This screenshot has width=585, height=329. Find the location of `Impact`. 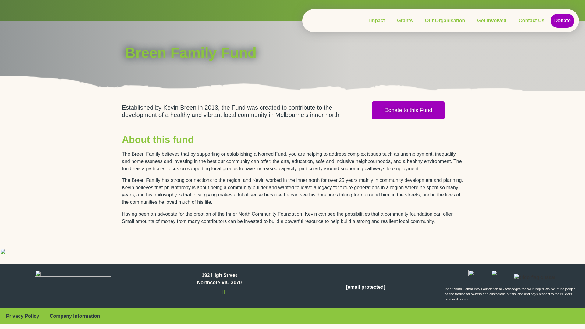

Impact is located at coordinates (377, 21).